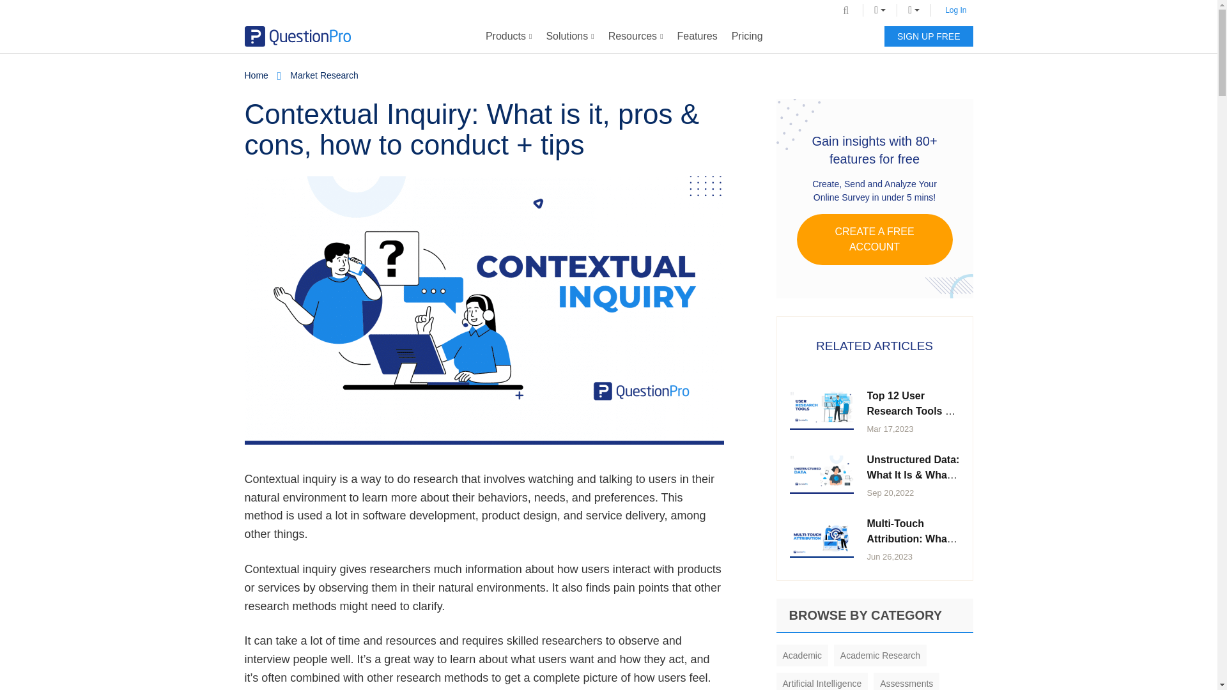  I want to click on Resources, so click(635, 36).